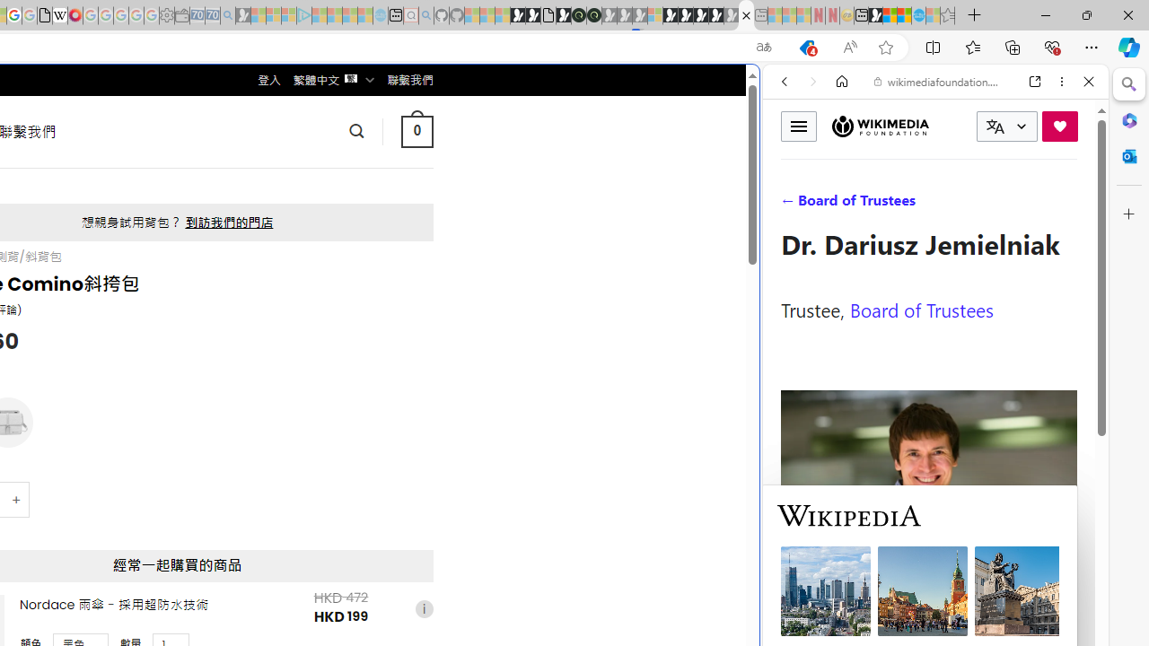 Image resolution: width=1149 pixels, height=646 pixels. Describe the element at coordinates (417, 131) in the screenshot. I see `  0  ` at that location.